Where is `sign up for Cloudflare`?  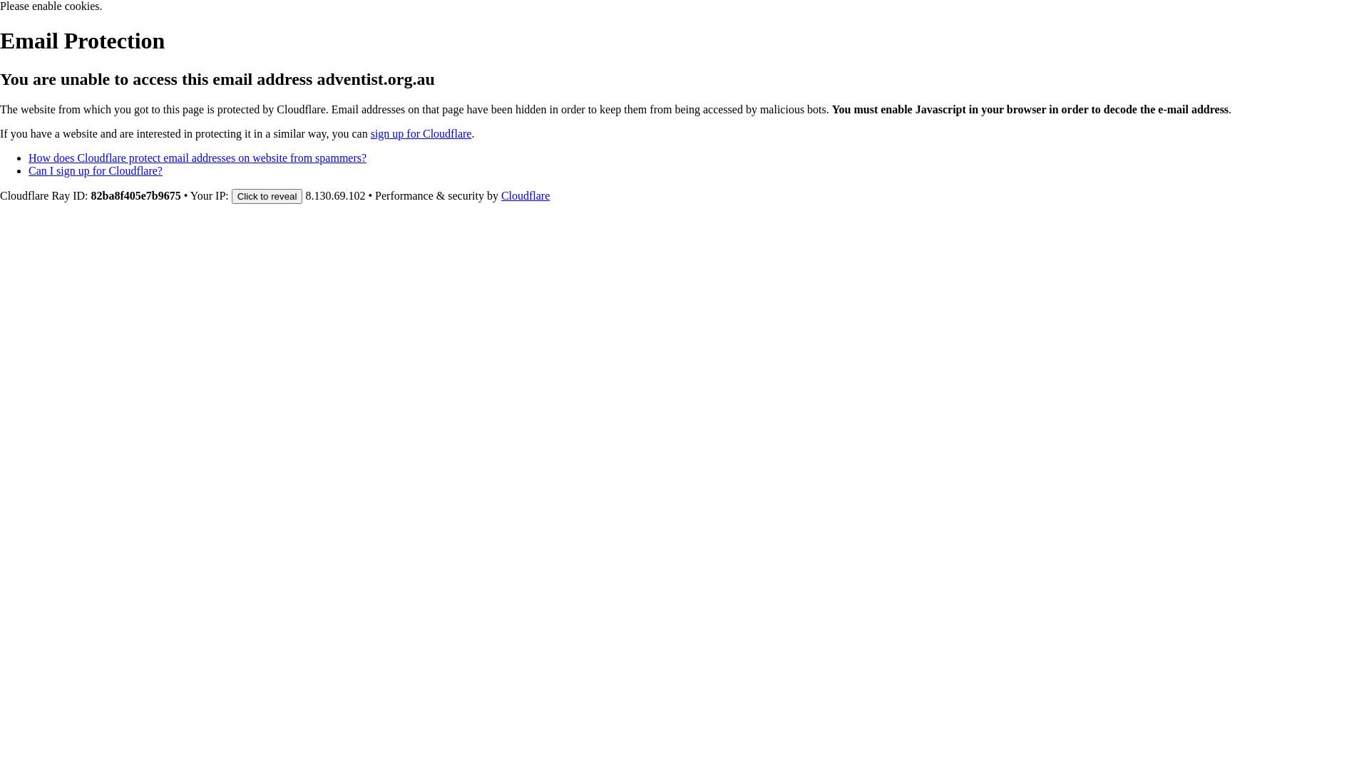
sign up for Cloudflare is located at coordinates (421, 134).